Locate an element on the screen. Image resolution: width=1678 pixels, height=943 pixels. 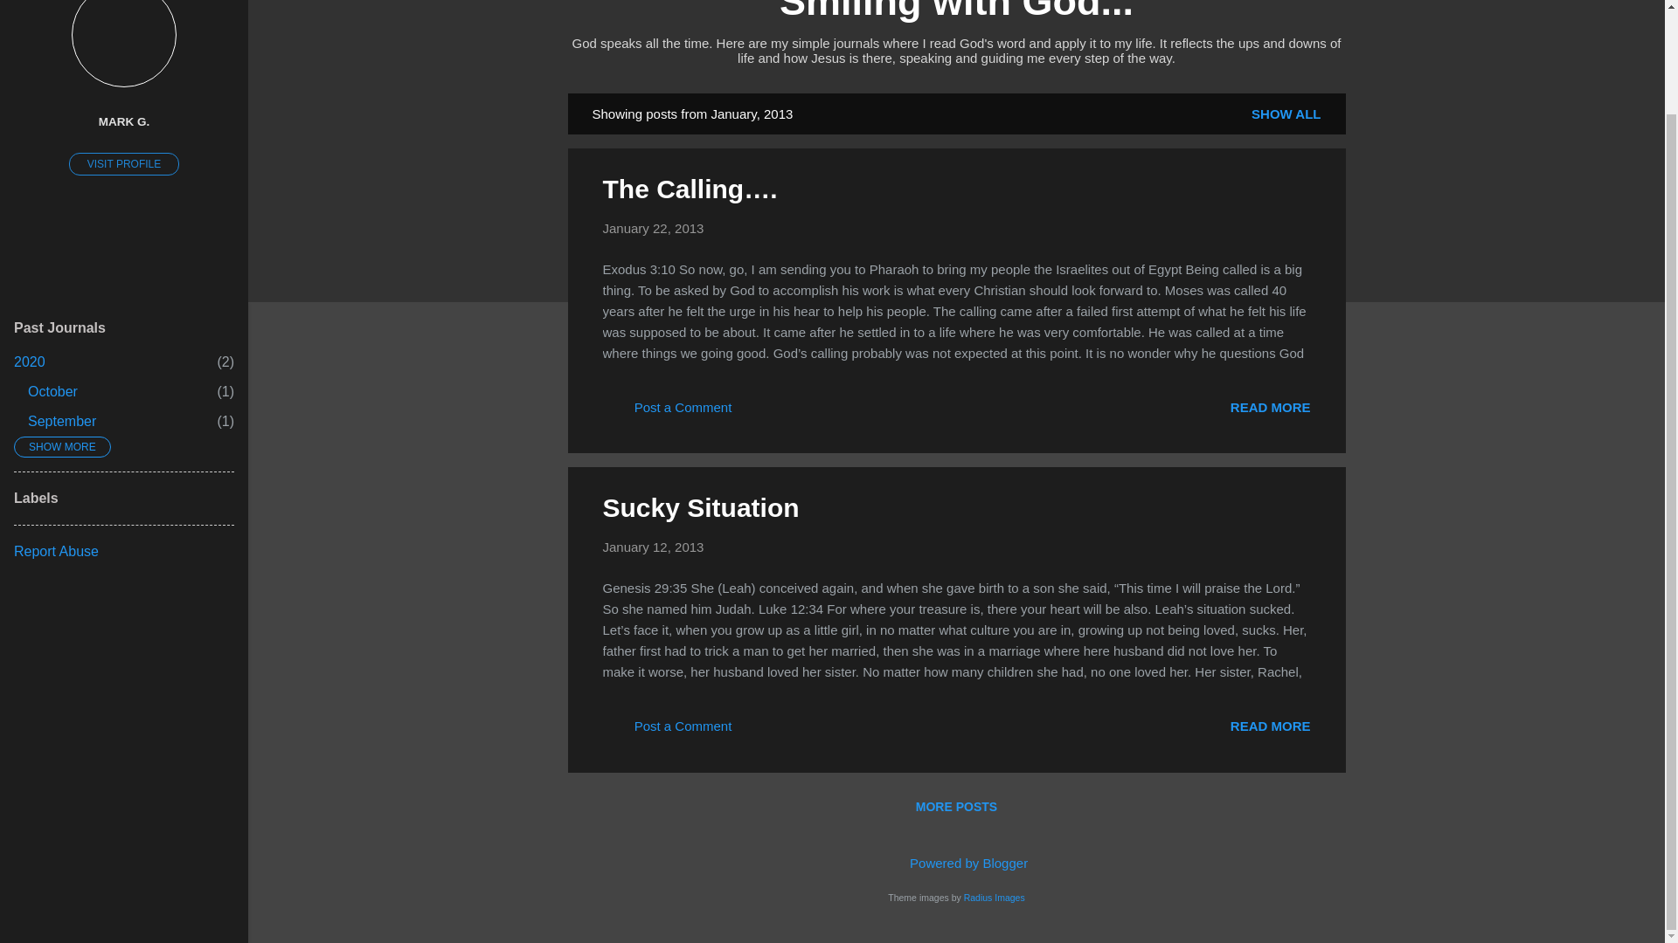
Sucky Situation is located at coordinates (61, 421).